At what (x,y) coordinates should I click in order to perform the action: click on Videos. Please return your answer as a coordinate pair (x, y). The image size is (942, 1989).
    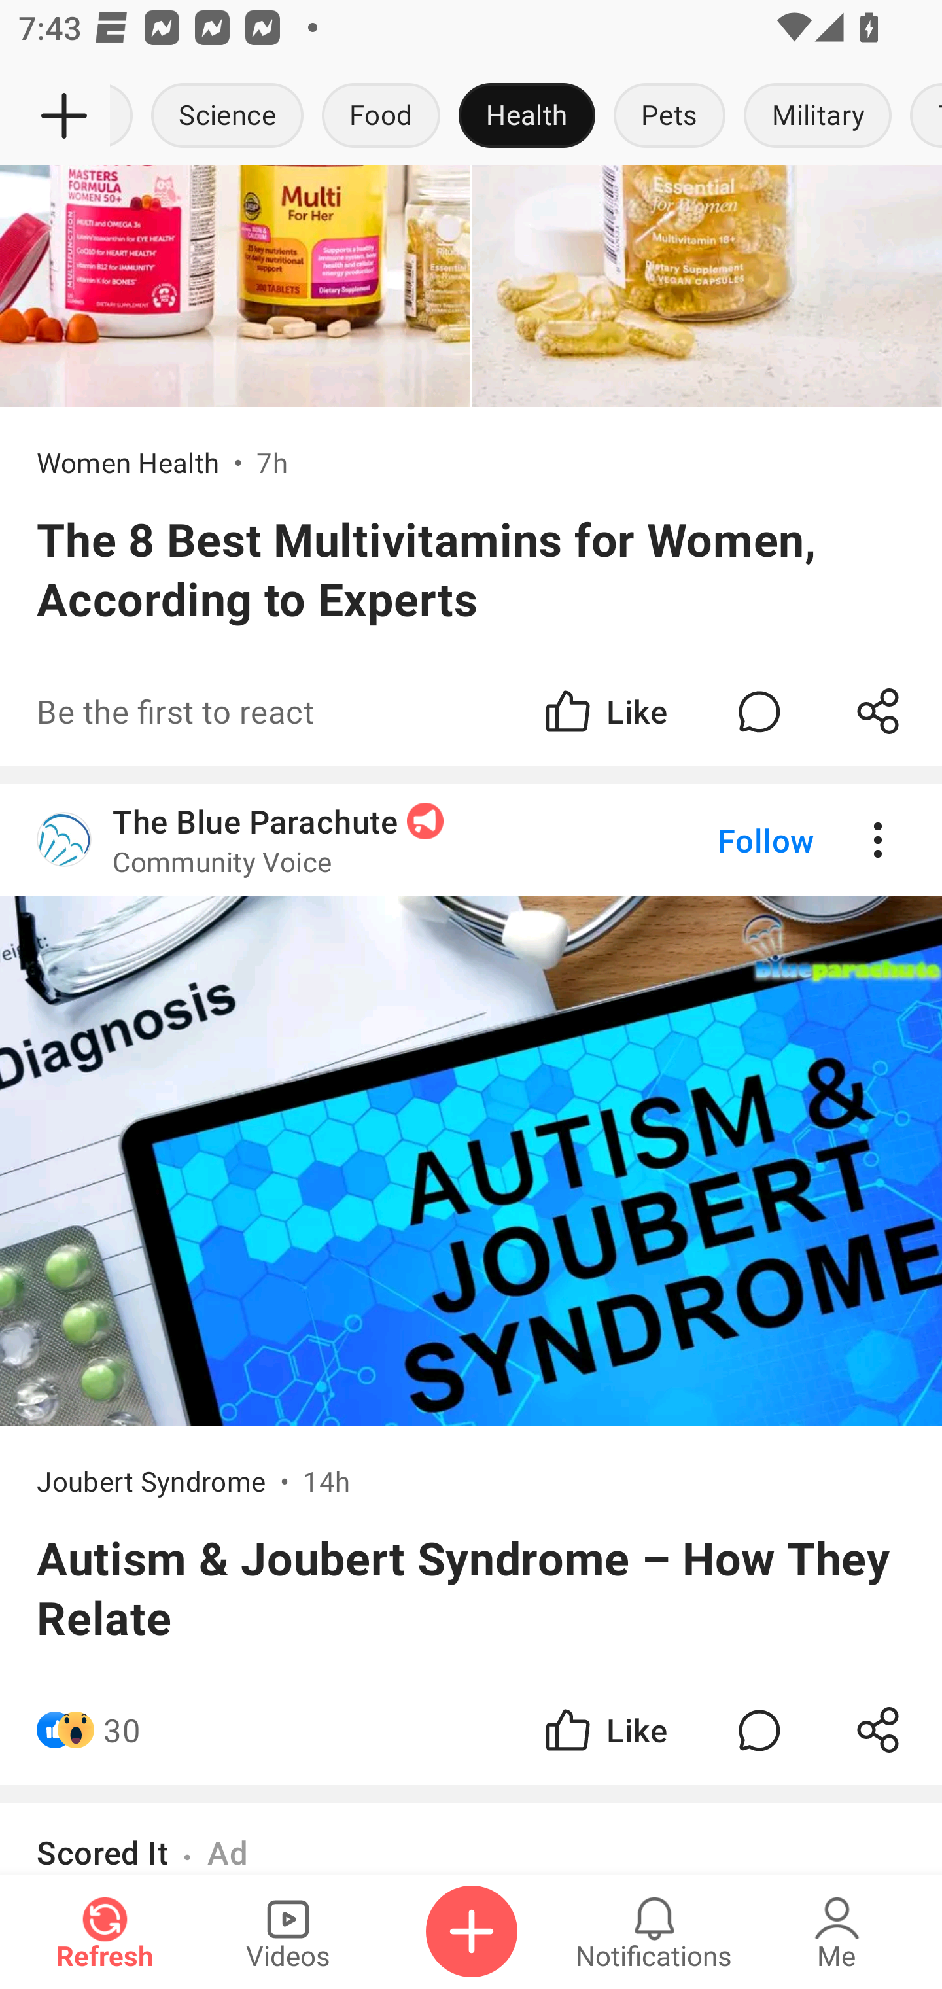
    Looking at the image, I should click on (288, 1931).